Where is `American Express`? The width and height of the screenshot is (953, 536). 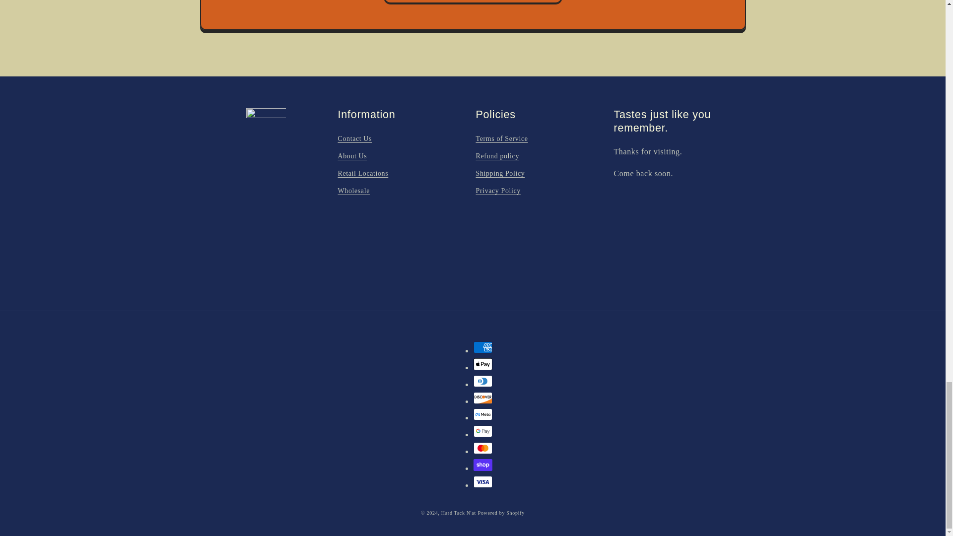
American Express is located at coordinates (483, 347).